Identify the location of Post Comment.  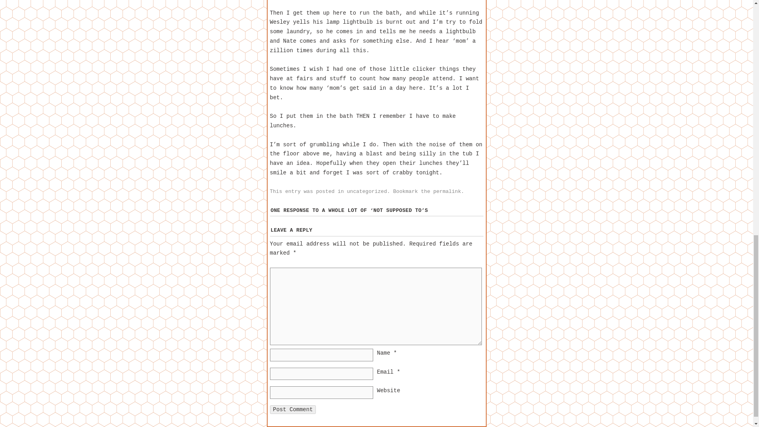
(293, 409).